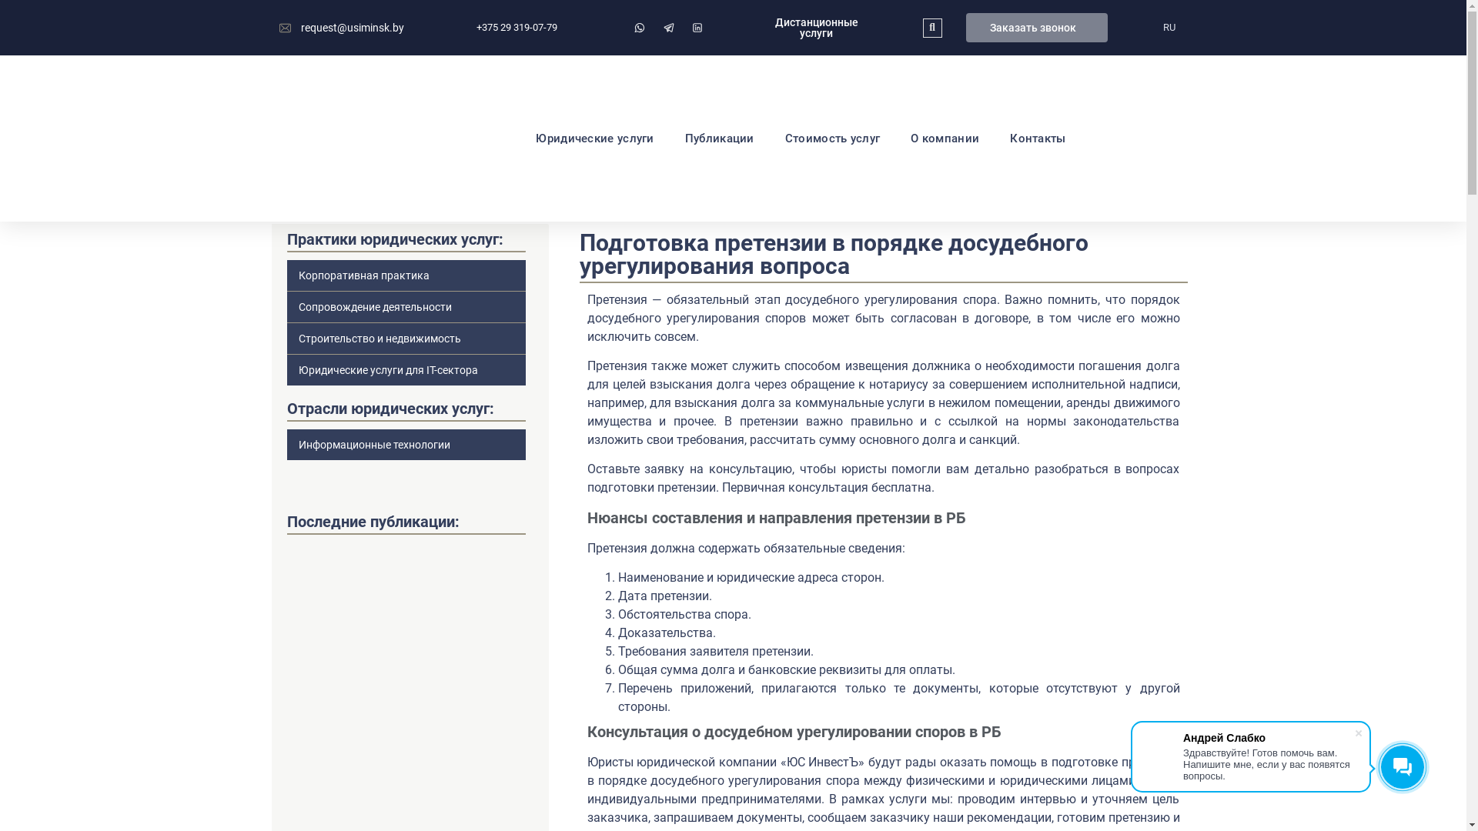 This screenshot has height=831, width=1478. Describe the element at coordinates (1169, 28) in the screenshot. I see `RU` at that location.